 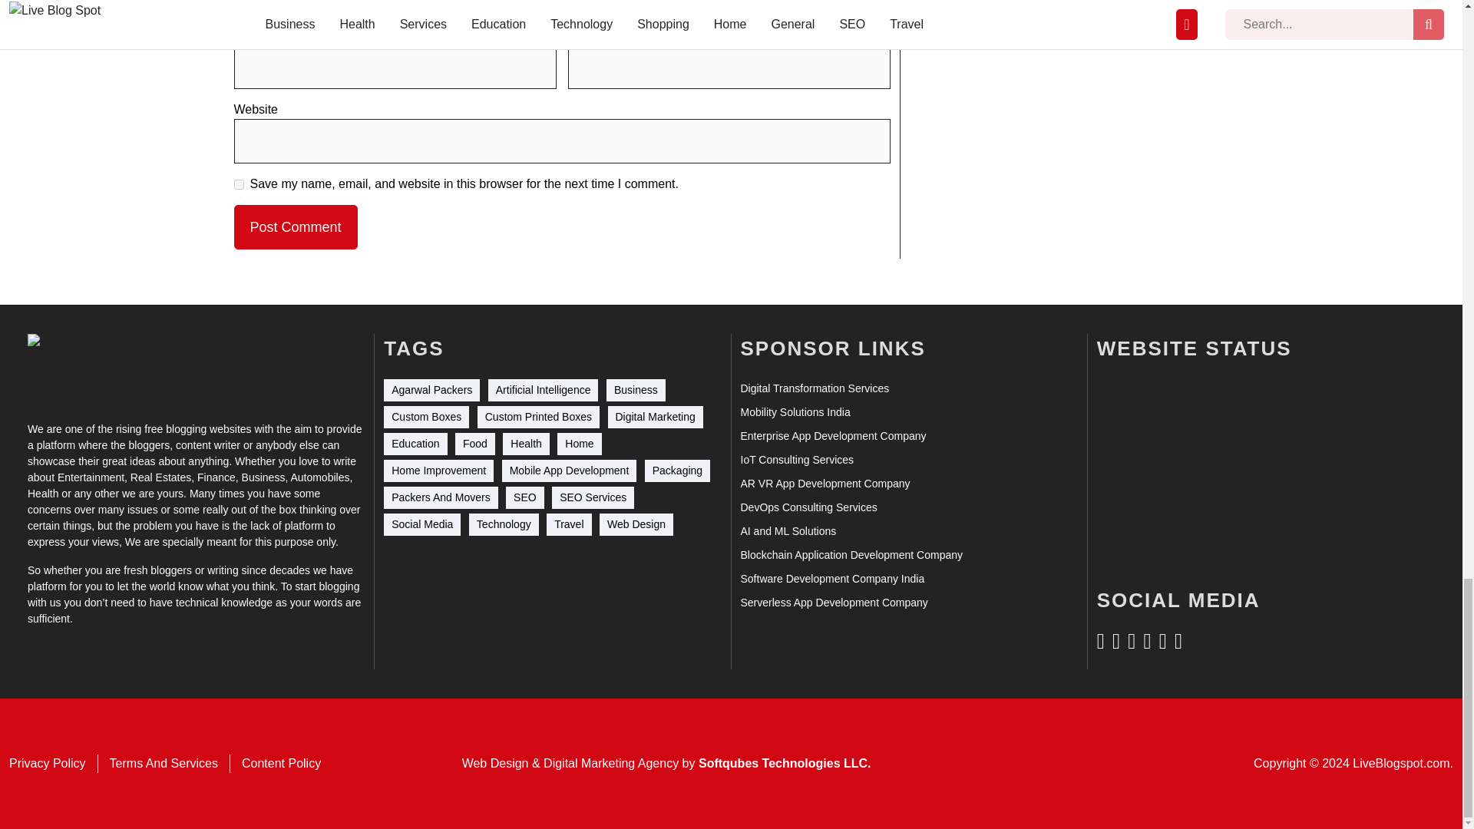 What do you see at coordinates (825, 484) in the screenshot?
I see `AR VR App Development Company` at bounding box center [825, 484].